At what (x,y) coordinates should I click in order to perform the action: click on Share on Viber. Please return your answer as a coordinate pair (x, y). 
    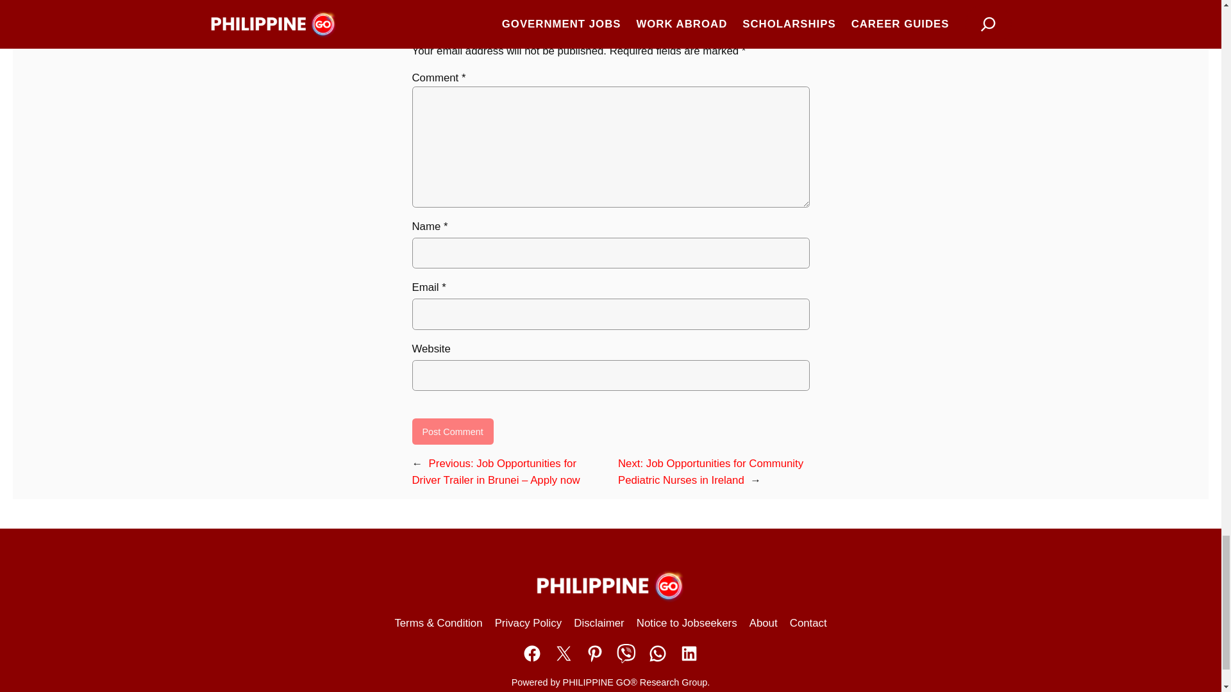
    Looking at the image, I should click on (626, 654).